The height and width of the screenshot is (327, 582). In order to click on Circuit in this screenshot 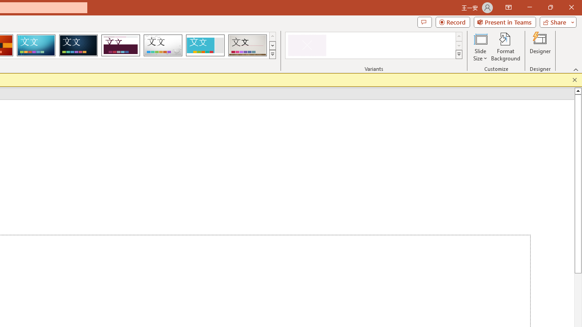, I will do `click(36, 45)`.